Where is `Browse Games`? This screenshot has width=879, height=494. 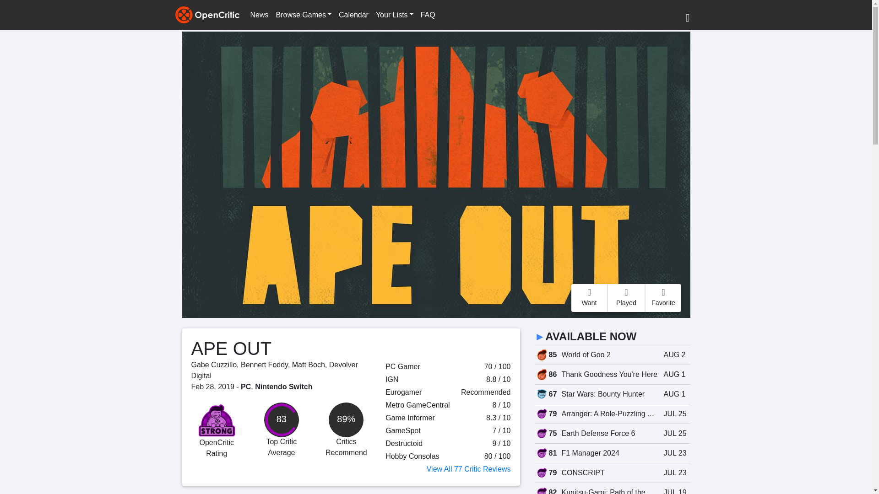 Browse Games is located at coordinates (304, 14).